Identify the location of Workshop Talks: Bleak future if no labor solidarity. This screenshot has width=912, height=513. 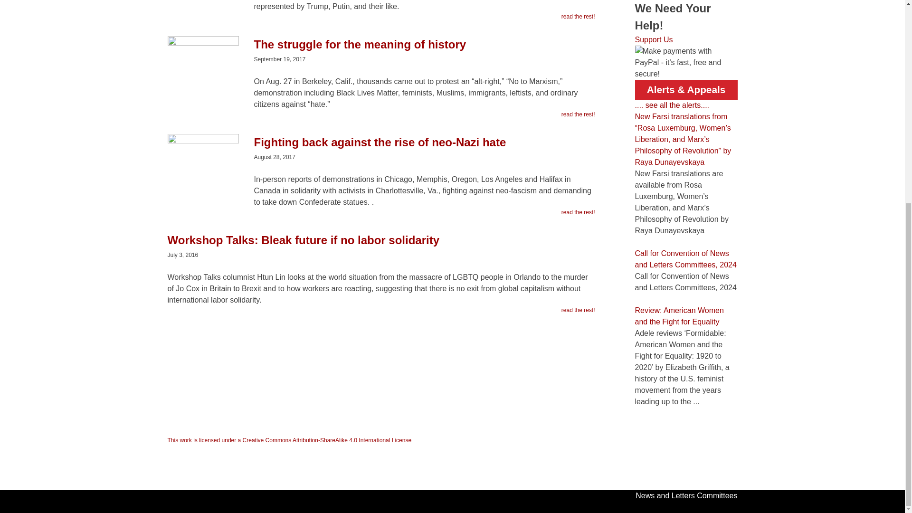
(380, 245).